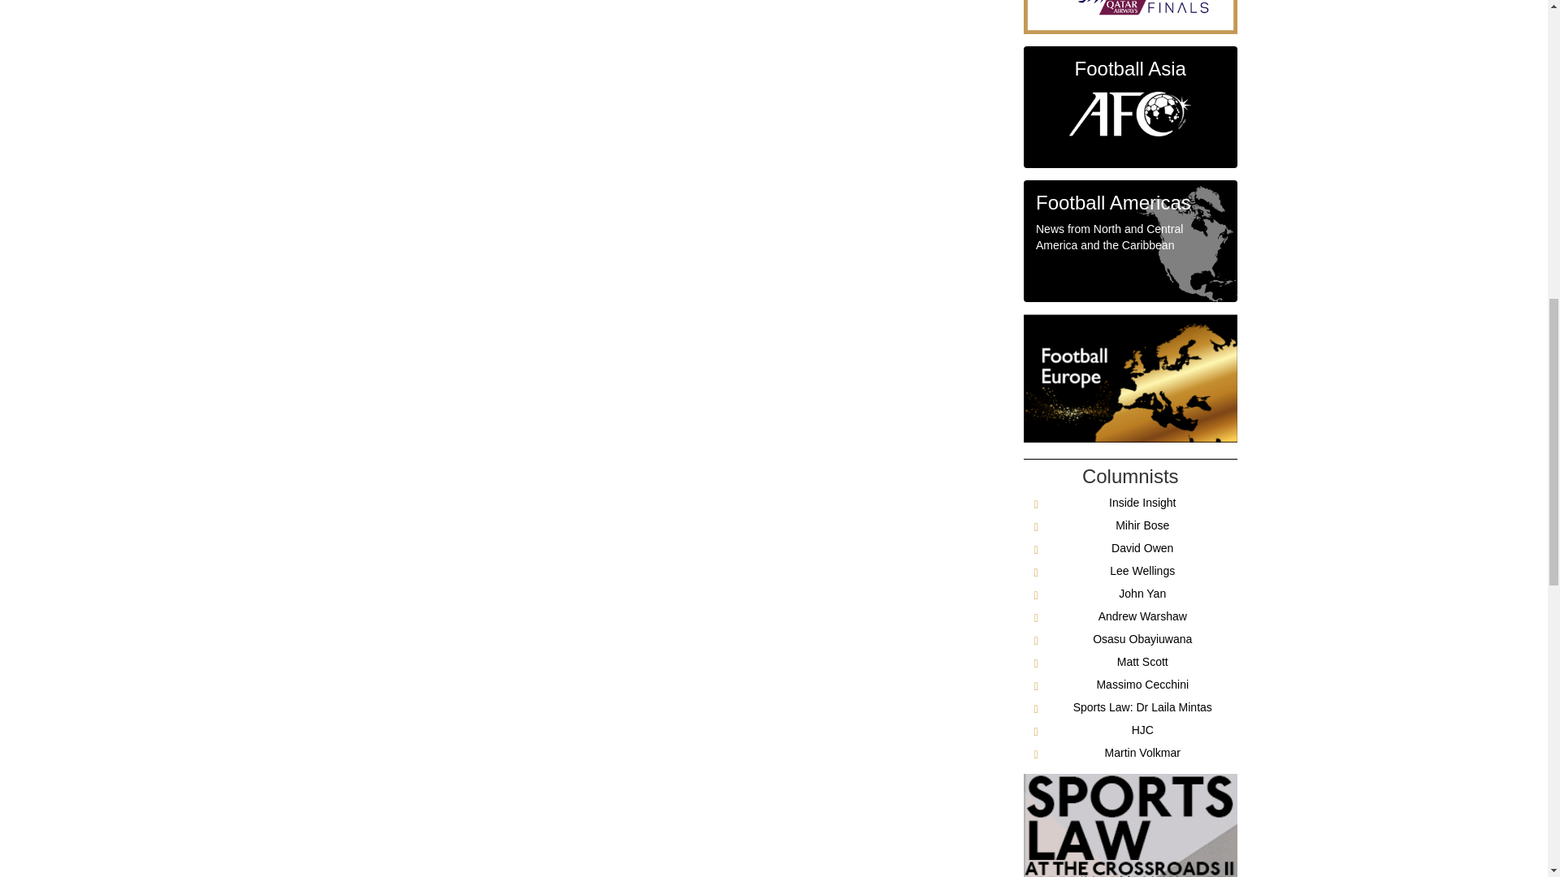 The width and height of the screenshot is (1560, 877). What do you see at coordinates (1142, 753) in the screenshot?
I see `Martin Volkmar` at bounding box center [1142, 753].